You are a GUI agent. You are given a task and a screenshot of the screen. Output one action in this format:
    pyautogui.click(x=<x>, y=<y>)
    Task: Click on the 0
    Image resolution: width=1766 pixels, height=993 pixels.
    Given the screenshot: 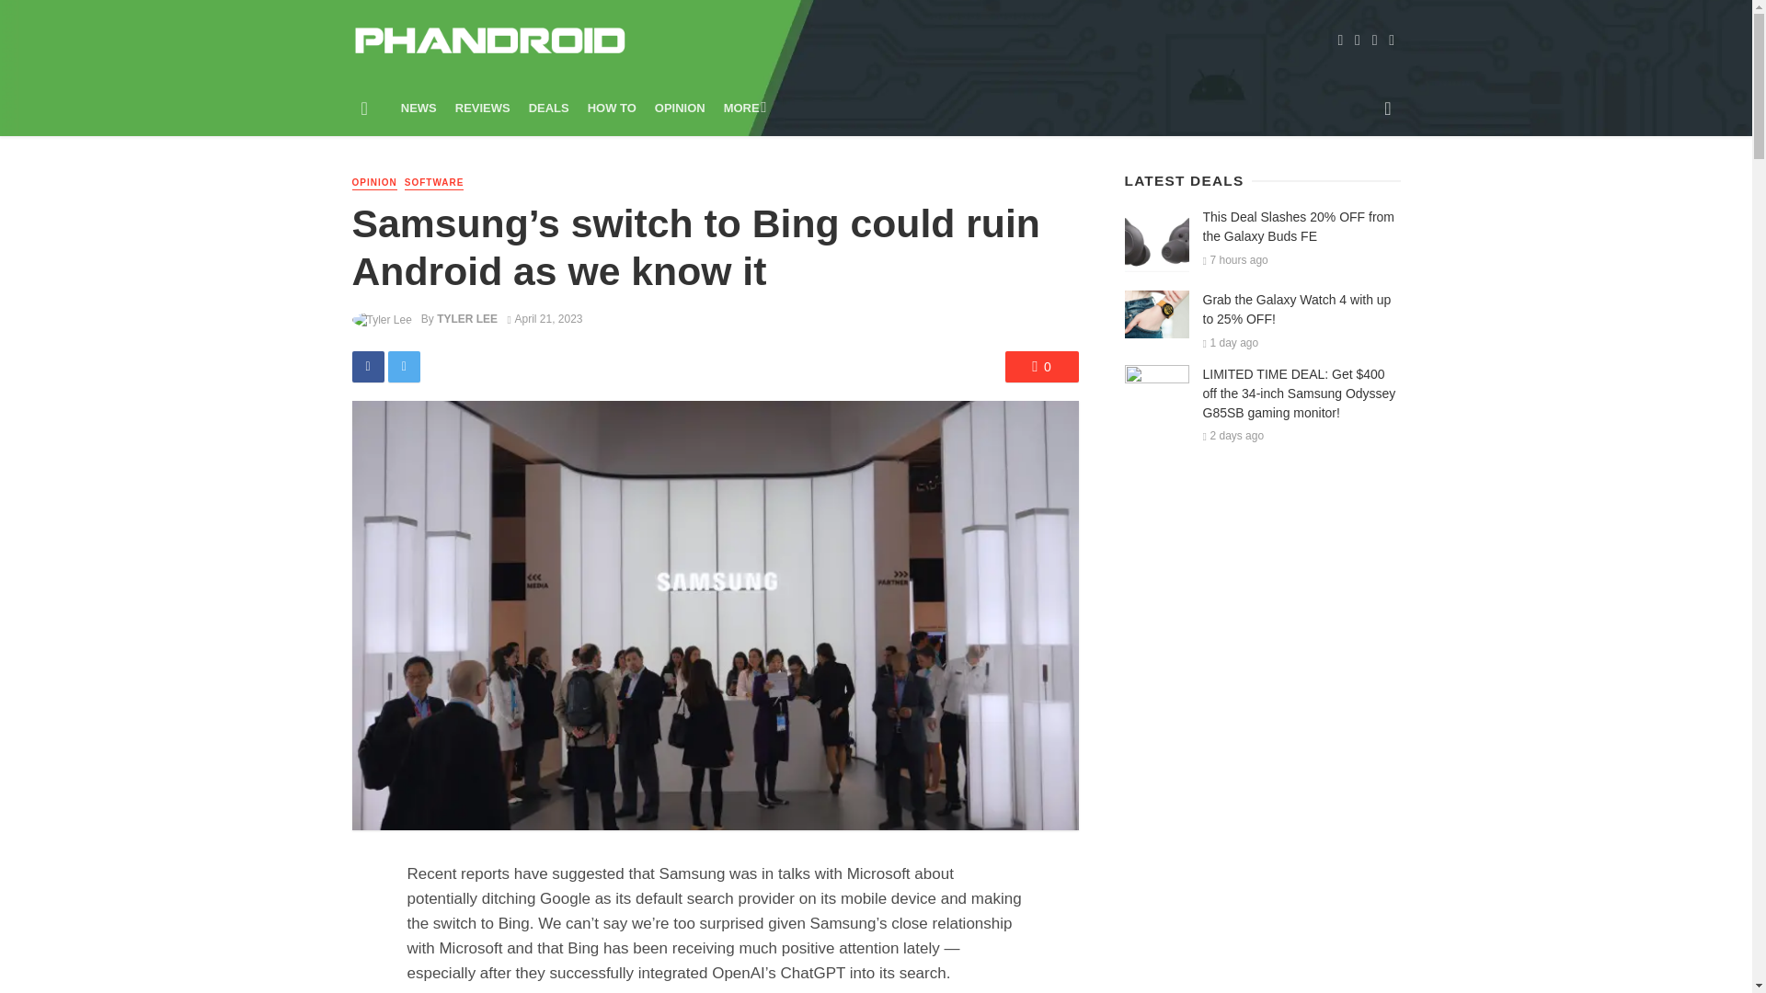 What is the action you would take?
    pyautogui.click(x=1041, y=366)
    